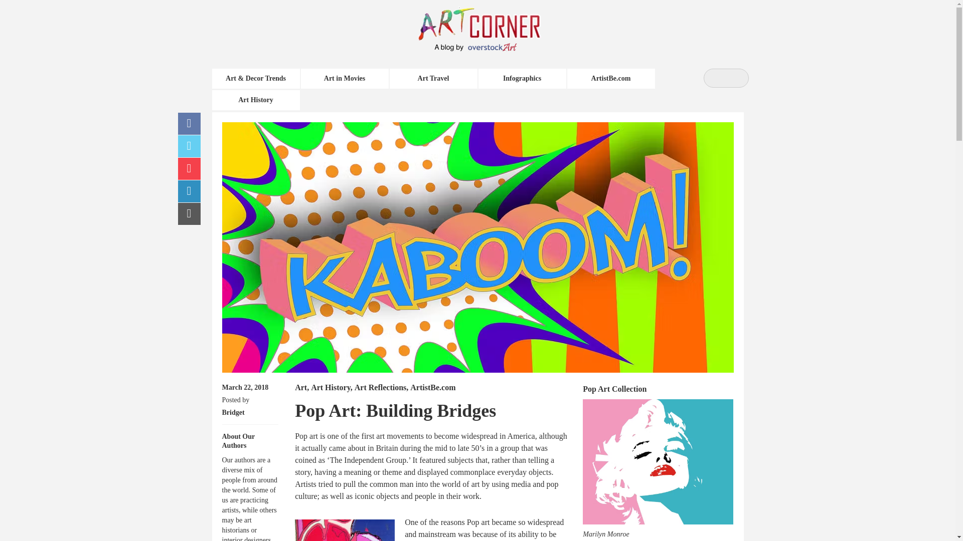  What do you see at coordinates (233, 412) in the screenshot?
I see `Posts by Bridget` at bounding box center [233, 412].